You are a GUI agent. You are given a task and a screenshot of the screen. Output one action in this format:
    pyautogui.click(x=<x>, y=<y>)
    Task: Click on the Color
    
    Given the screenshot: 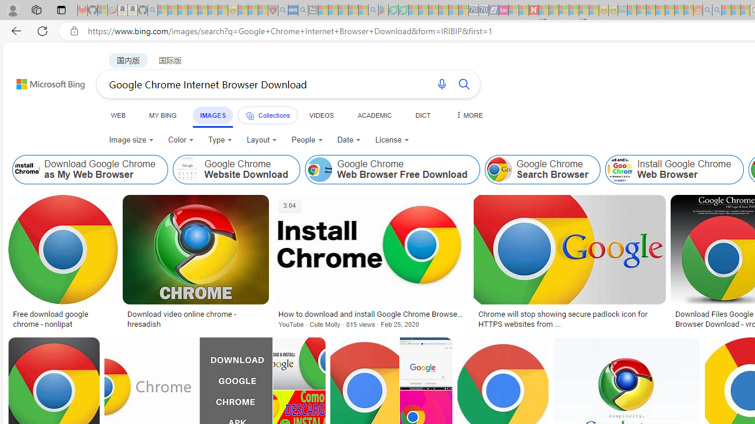 What is the action you would take?
    pyautogui.click(x=180, y=140)
    